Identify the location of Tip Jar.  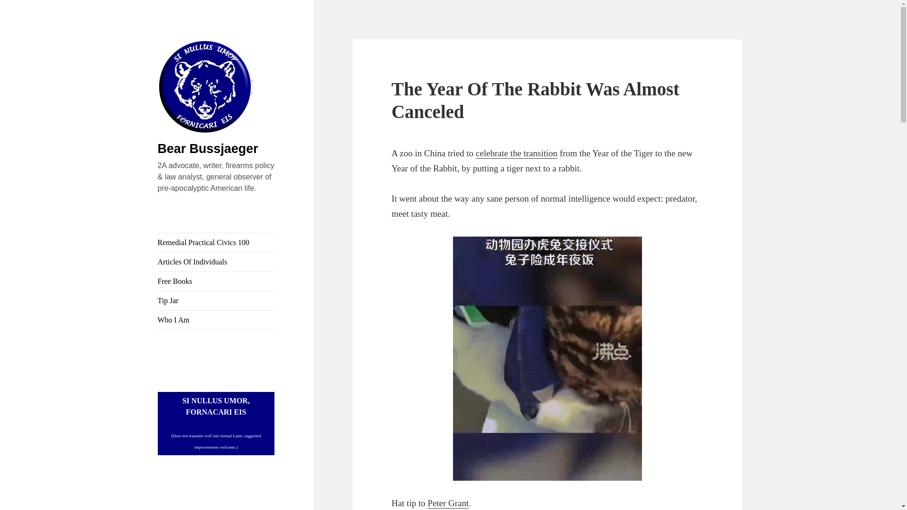
(216, 300).